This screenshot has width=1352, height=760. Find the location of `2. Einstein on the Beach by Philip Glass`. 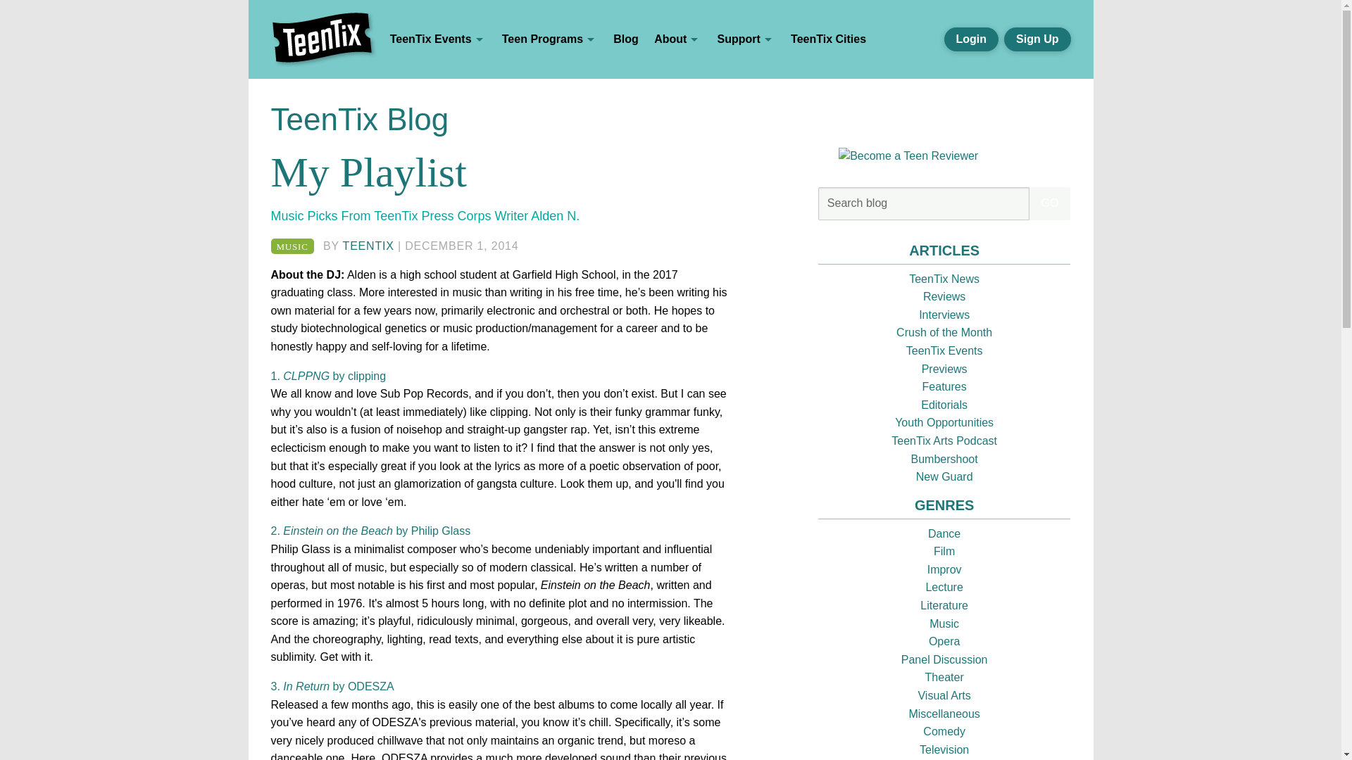

2. Einstein on the Beach by Philip Glass is located at coordinates (370, 531).